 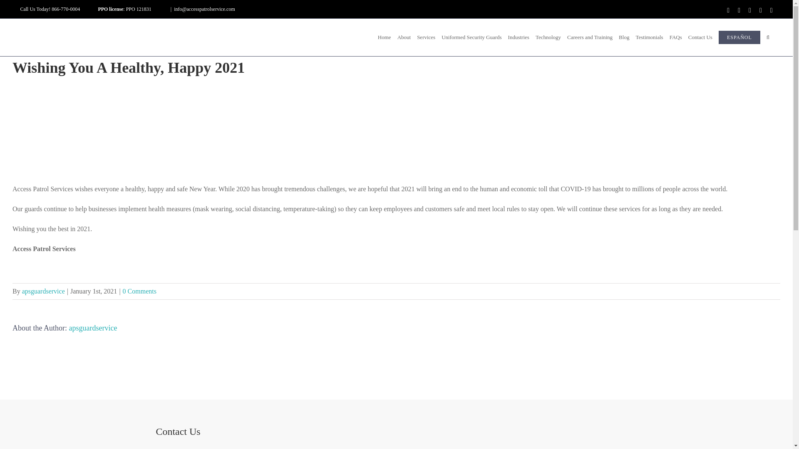 I want to click on Posts by apsguardservice, so click(x=93, y=328).